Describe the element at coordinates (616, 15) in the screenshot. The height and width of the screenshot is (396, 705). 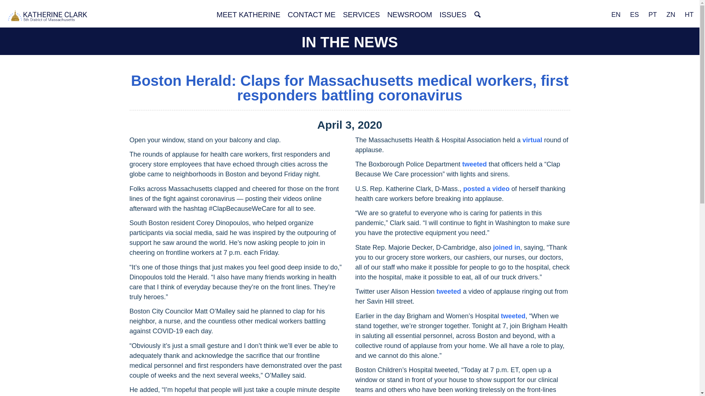
I see `EN` at that location.